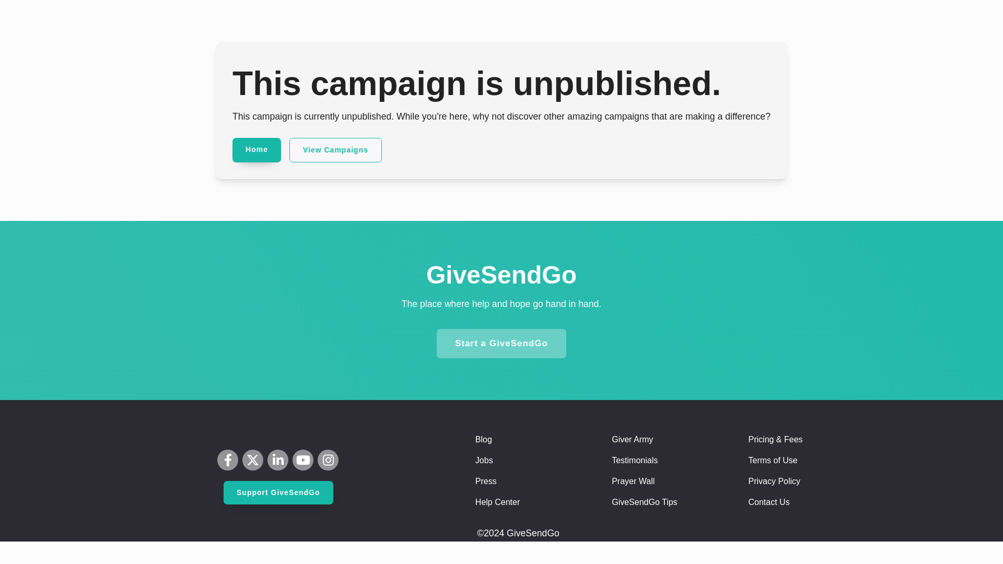 The image size is (1003, 564). What do you see at coordinates (632, 440) in the screenshot?
I see `Giver Army` at bounding box center [632, 440].